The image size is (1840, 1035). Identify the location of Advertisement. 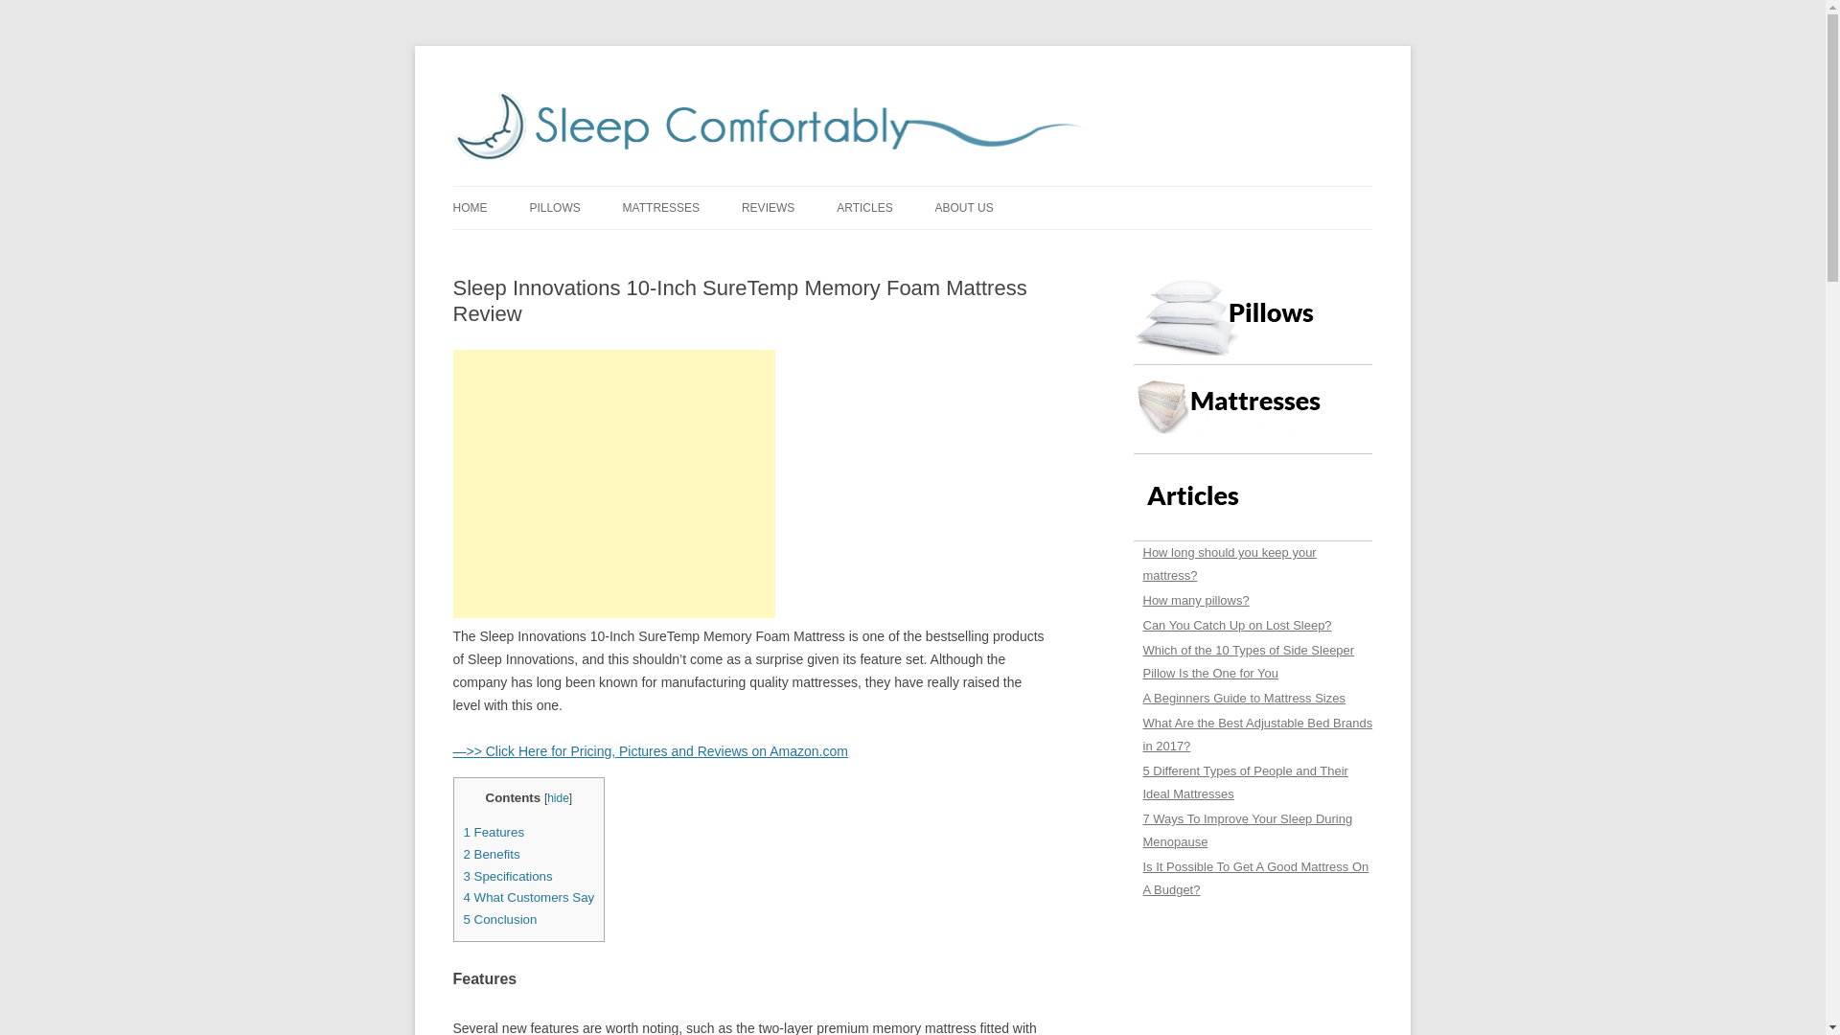
(613, 483).